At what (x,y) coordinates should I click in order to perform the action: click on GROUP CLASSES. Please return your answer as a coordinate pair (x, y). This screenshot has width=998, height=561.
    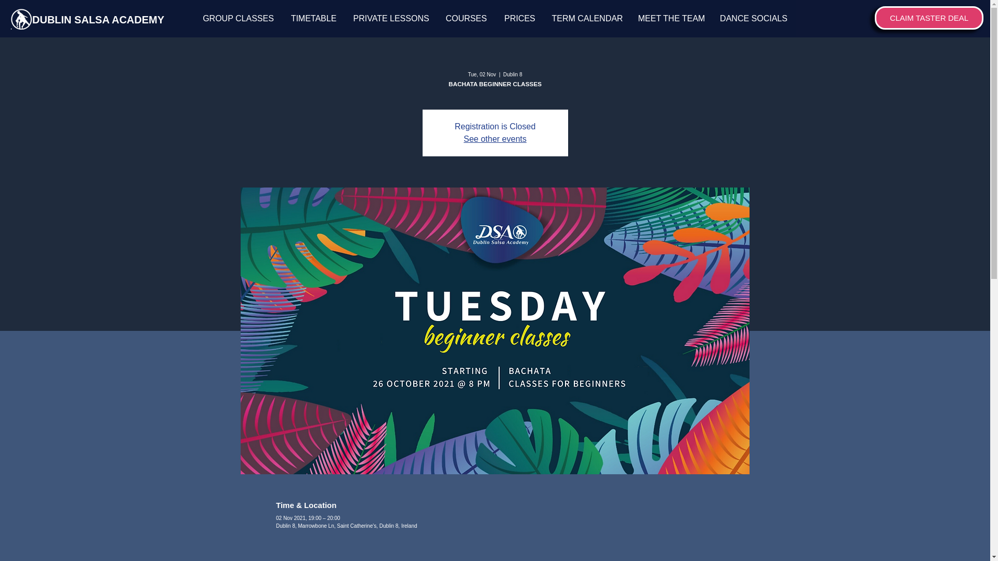
    Looking at the image, I should click on (238, 18).